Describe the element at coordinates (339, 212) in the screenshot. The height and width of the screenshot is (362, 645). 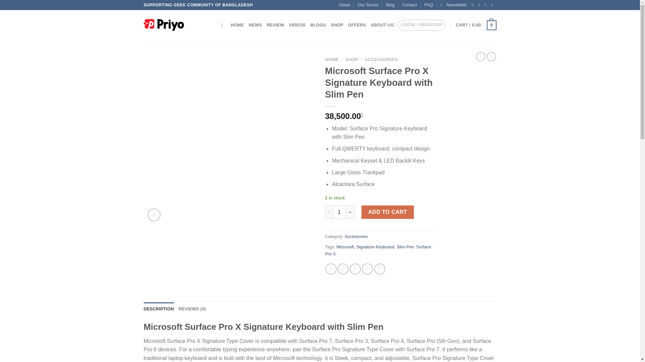
I see `1` at that location.